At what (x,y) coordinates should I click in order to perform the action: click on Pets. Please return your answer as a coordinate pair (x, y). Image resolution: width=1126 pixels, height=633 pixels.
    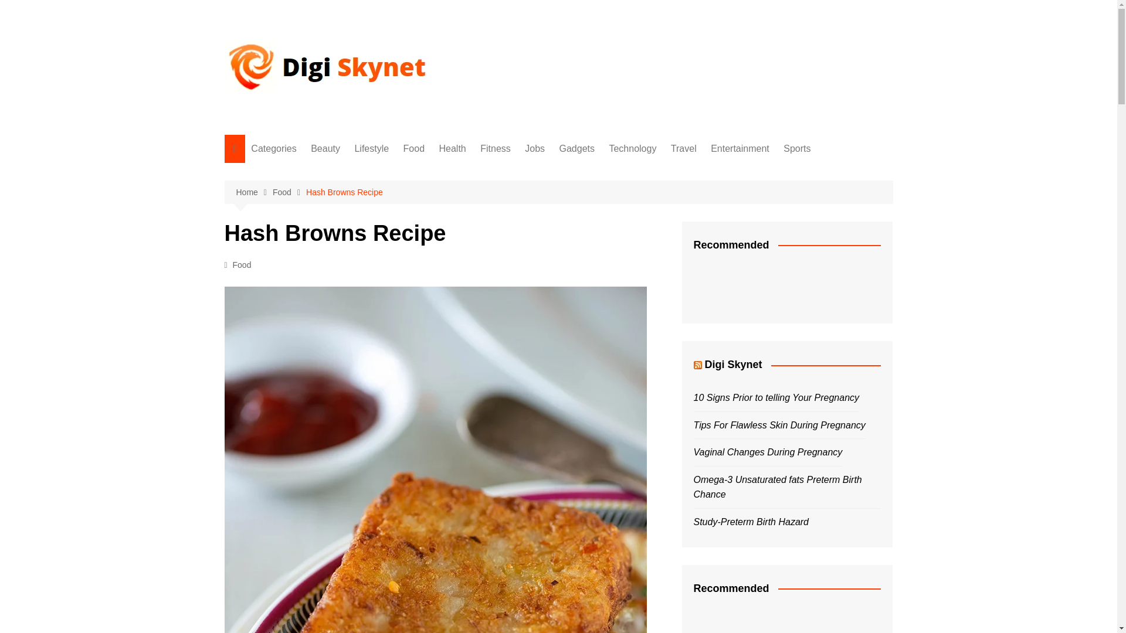
    Looking at the image, I should click on (310, 404).